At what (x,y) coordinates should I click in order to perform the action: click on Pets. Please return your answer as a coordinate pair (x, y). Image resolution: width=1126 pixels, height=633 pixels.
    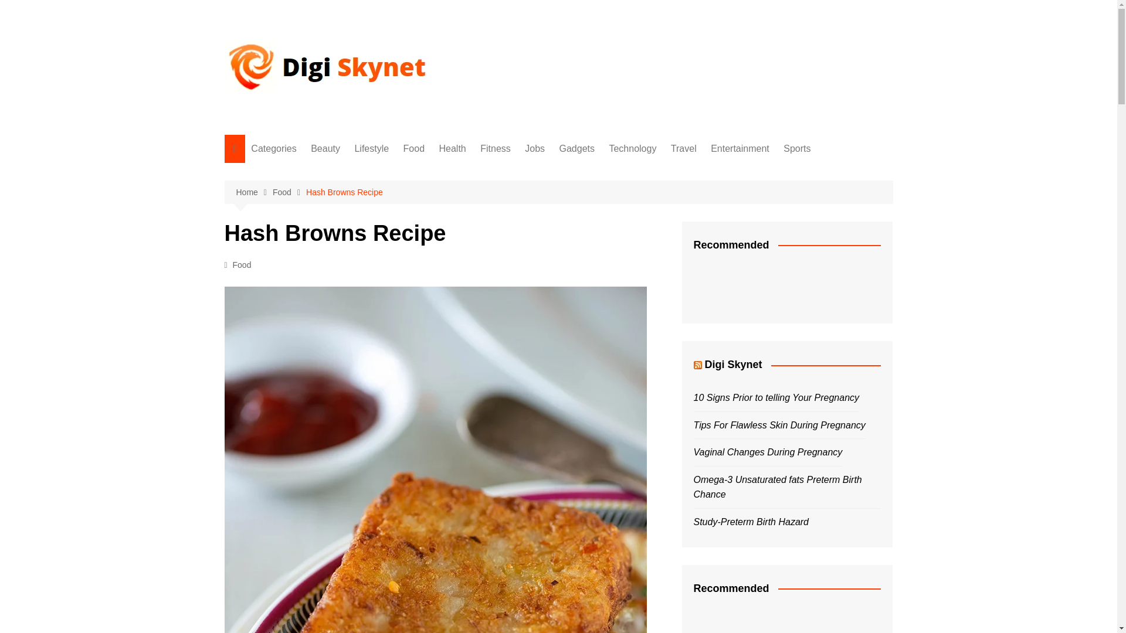
    Looking at the image, I should click on (310, 404).